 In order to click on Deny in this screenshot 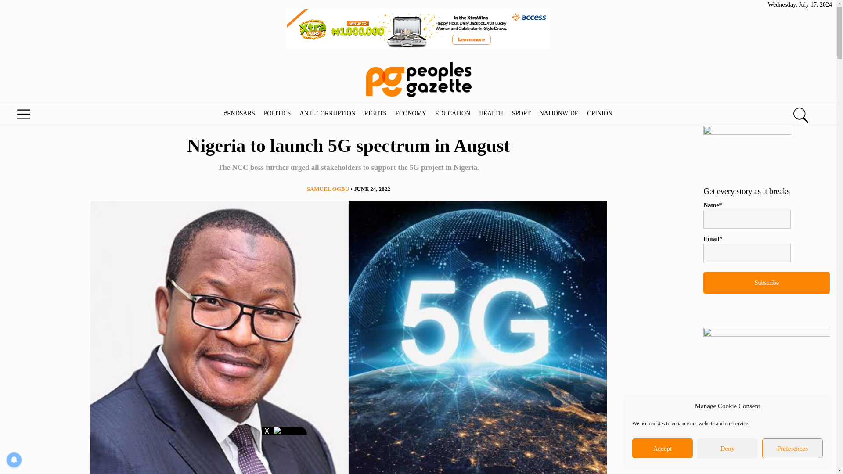, I will do `click(727, 449)`.